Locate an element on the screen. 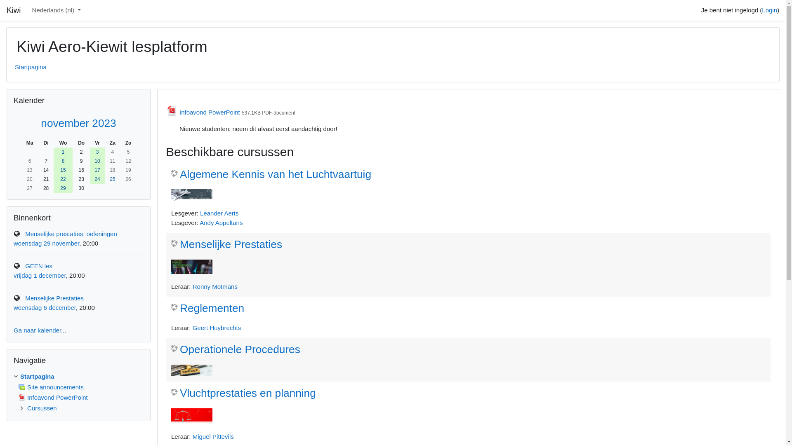  Site announcements is located at coordinates (51, 386).